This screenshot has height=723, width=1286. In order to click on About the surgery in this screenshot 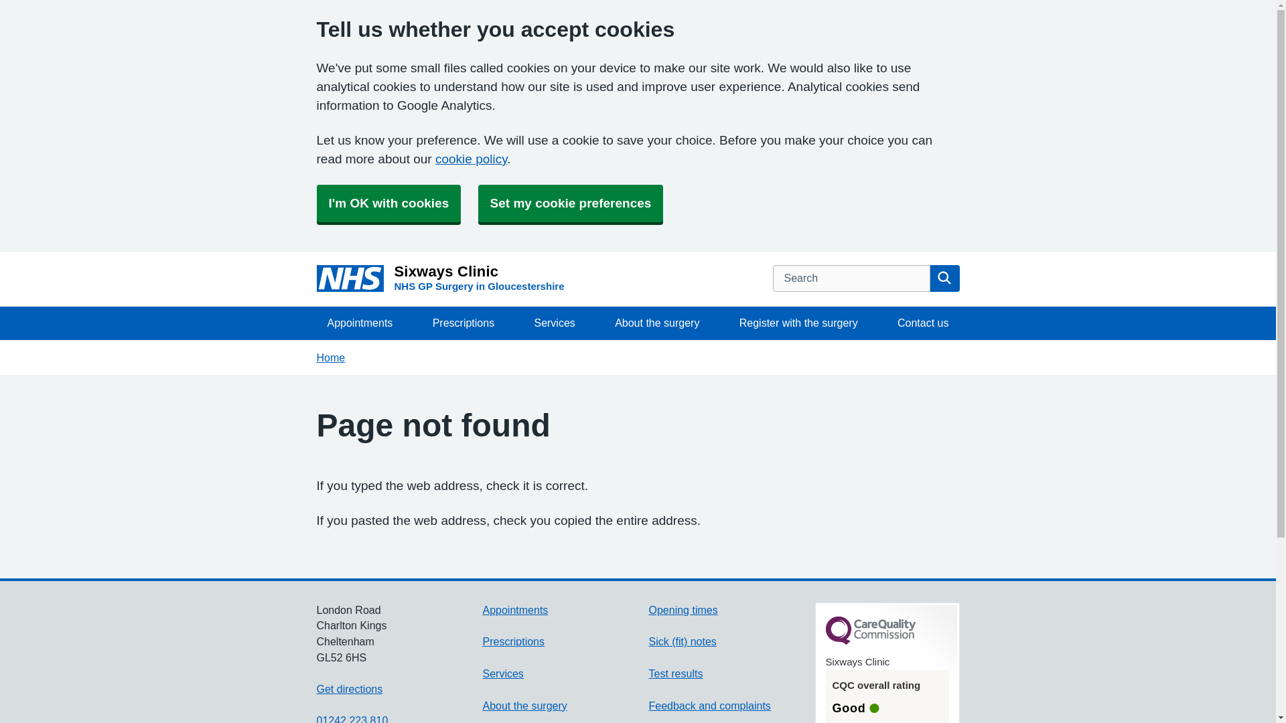, I will do `click(571, 204)`.